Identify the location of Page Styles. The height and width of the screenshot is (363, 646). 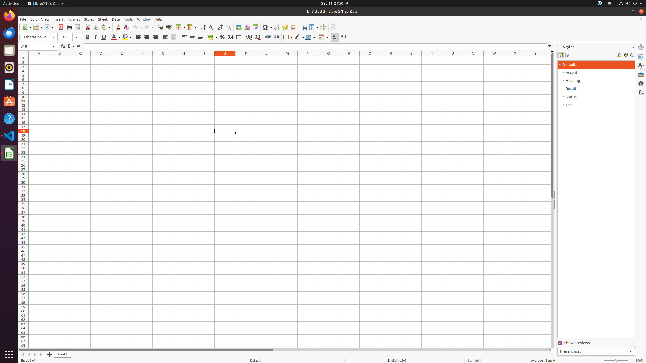
(567, 55).